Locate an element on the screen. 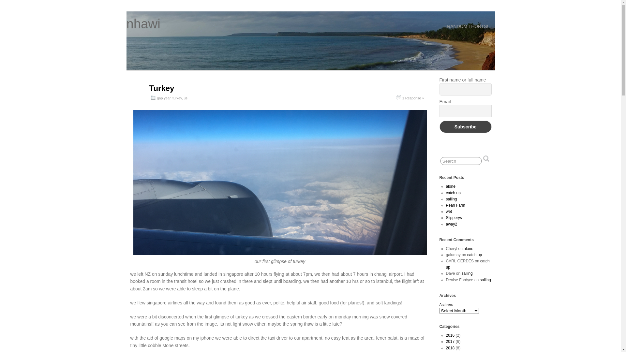 The height and width of the screenshot is (352, 626). 2016 is located at coordinates (451, 335).